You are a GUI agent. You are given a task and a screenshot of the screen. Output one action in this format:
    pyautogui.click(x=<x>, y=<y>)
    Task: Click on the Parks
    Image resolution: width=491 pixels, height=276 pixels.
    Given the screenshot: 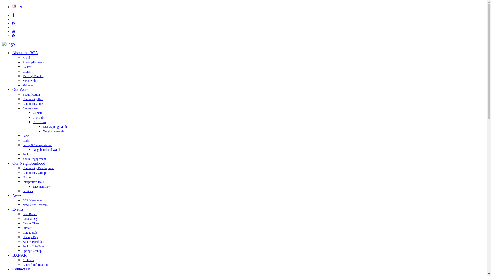 What is the action you would take?
    pyautogui.click(x=26, y=136)
    